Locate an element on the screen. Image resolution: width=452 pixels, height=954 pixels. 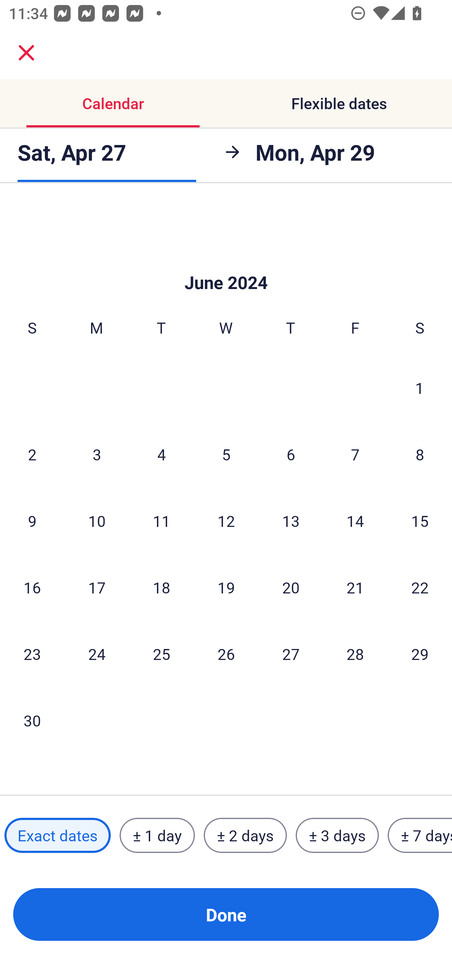
16 Sunday, June 16, 2024 is located at coordinates (32, 587).